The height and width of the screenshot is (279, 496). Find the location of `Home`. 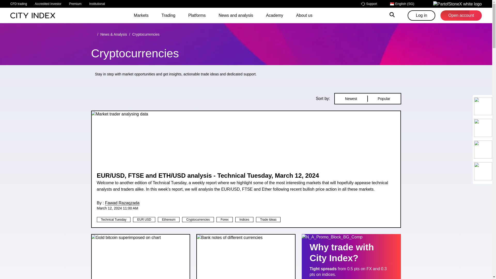

Home is located at coordinates (93, 34).